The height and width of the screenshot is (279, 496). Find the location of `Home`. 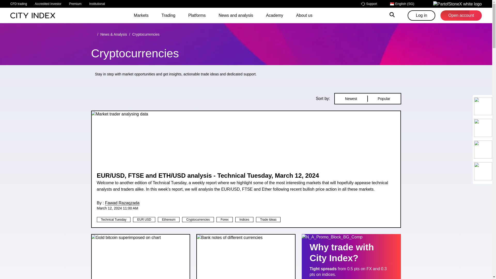

Home is located at coordinates (93, 34).